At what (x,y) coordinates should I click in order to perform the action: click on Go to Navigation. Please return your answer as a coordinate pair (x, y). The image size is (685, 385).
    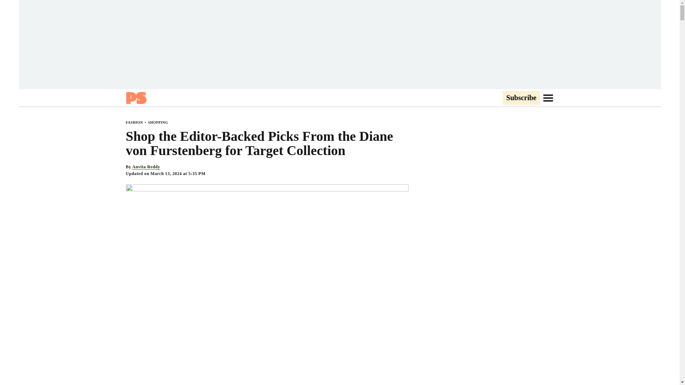
    Looking at the image, I should click on (548, 98).